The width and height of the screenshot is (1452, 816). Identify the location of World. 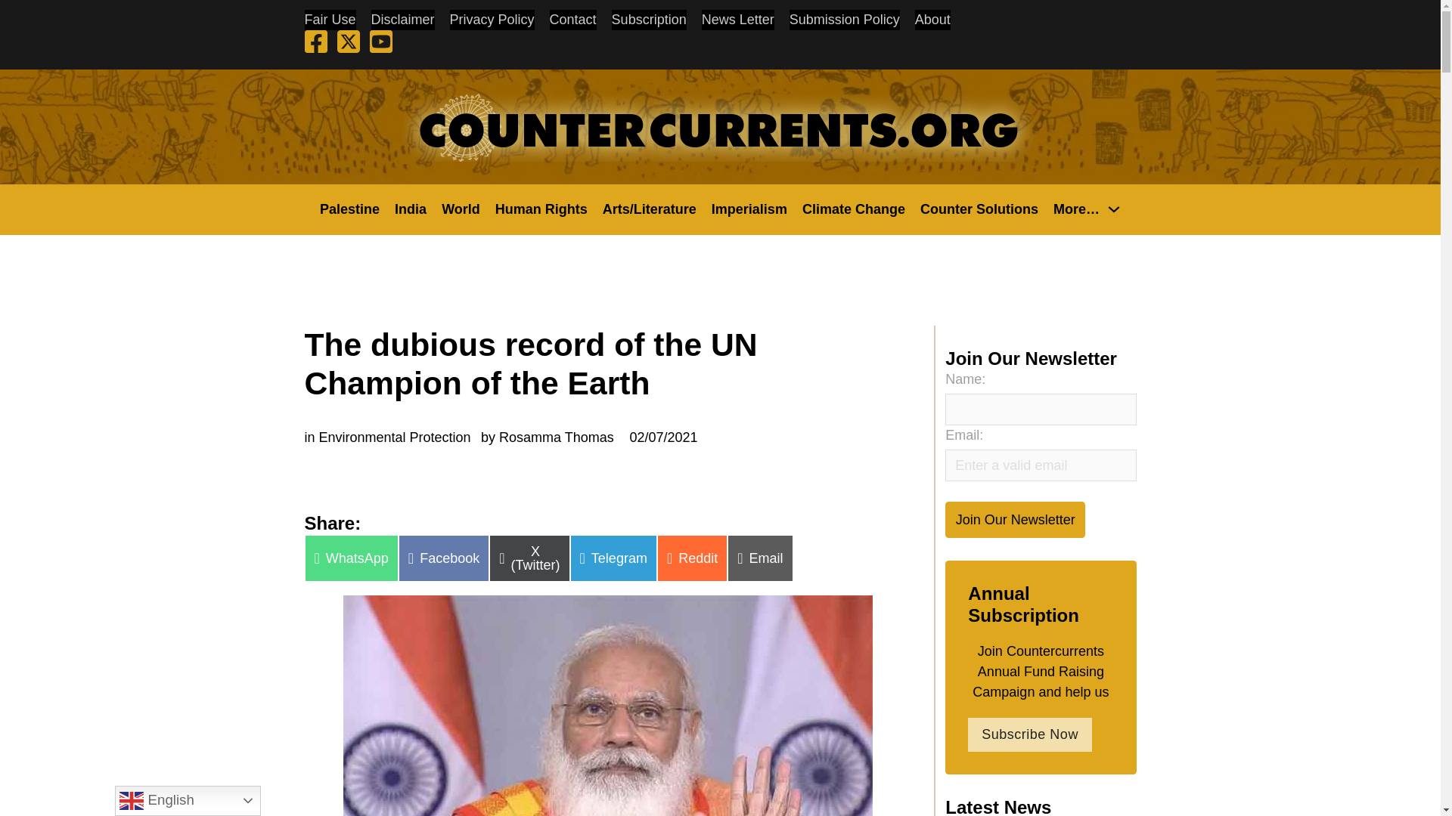
(461, 209).